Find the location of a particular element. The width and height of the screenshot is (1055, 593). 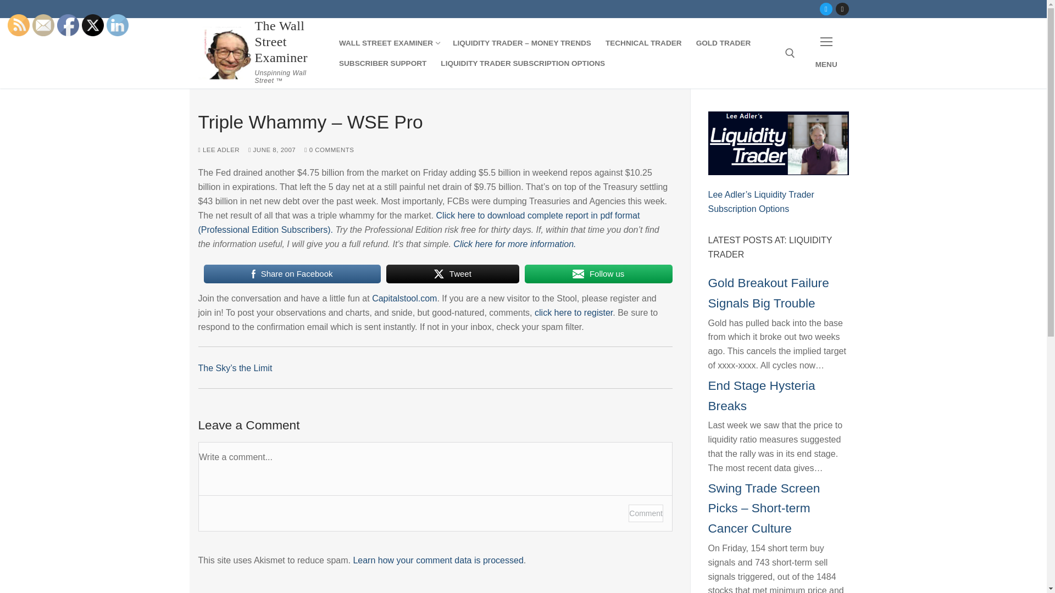

Share on Facebook is located at coordinates (291, 273).